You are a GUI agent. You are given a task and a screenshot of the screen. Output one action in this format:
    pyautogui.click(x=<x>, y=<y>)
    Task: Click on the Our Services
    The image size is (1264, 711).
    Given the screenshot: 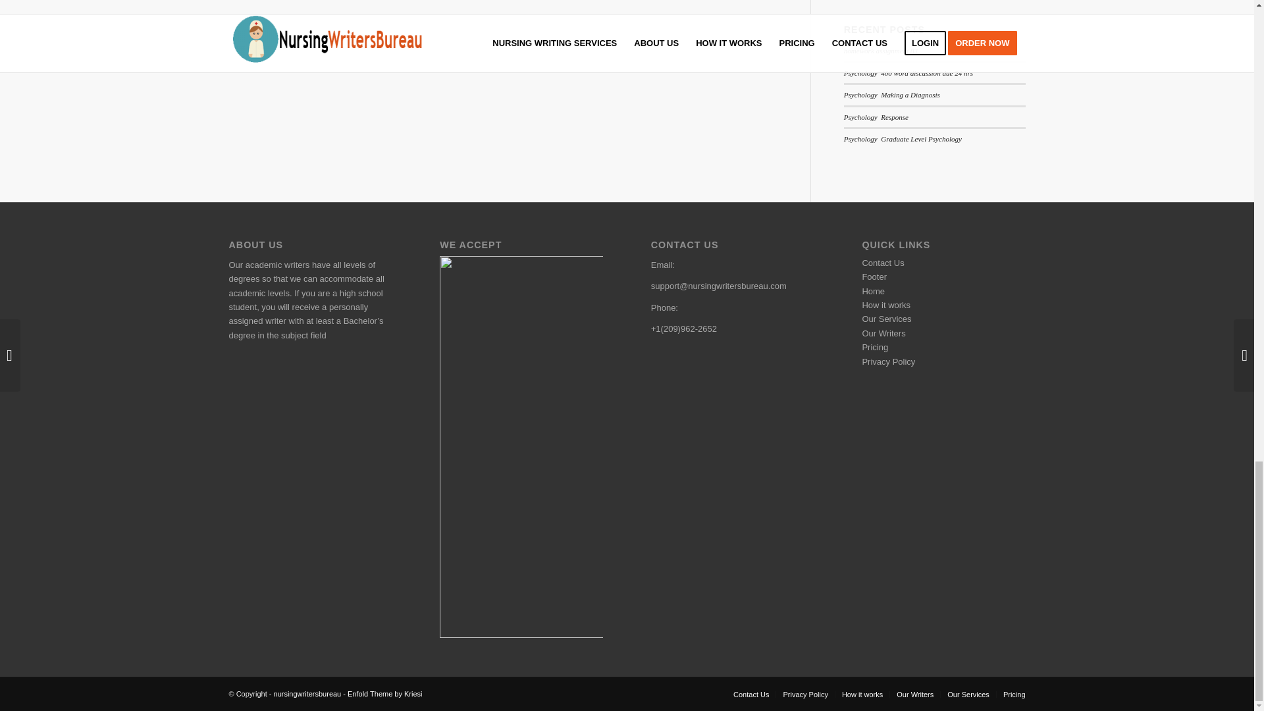 What is the action you would take?
    pyautogui.click(x=886, y=319)
    